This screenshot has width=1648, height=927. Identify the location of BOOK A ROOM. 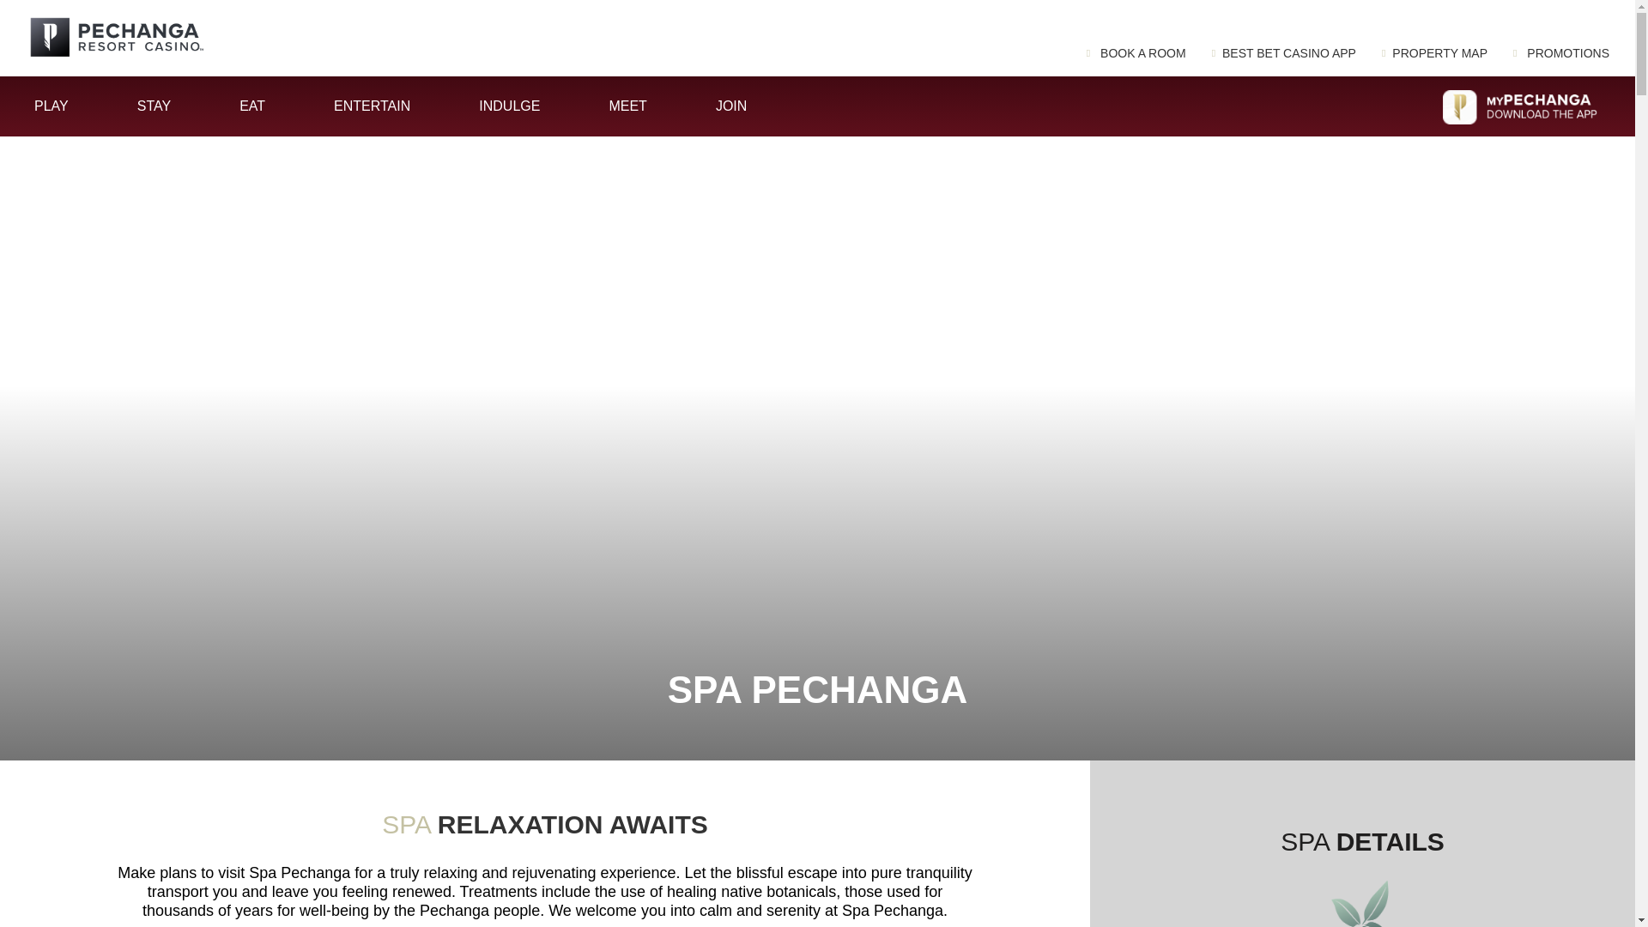
(1136, 53).